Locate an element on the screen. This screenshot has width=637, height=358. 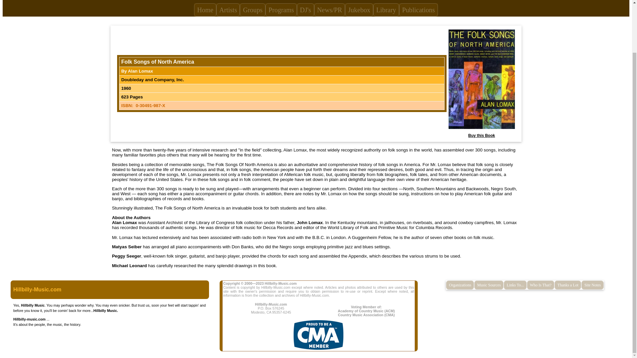
Organizations is located at coordinates (460, 285).